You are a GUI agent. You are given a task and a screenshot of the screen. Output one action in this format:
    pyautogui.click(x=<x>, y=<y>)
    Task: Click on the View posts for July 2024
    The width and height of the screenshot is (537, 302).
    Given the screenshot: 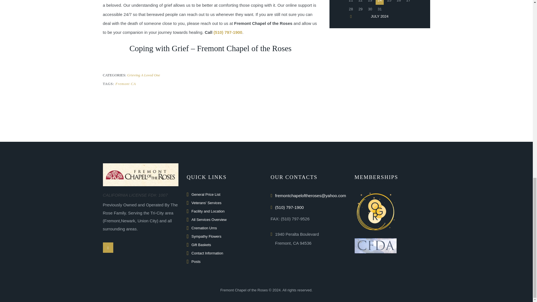 What is the action you would take?
    pyautogui.click(x=380, y=16)
    